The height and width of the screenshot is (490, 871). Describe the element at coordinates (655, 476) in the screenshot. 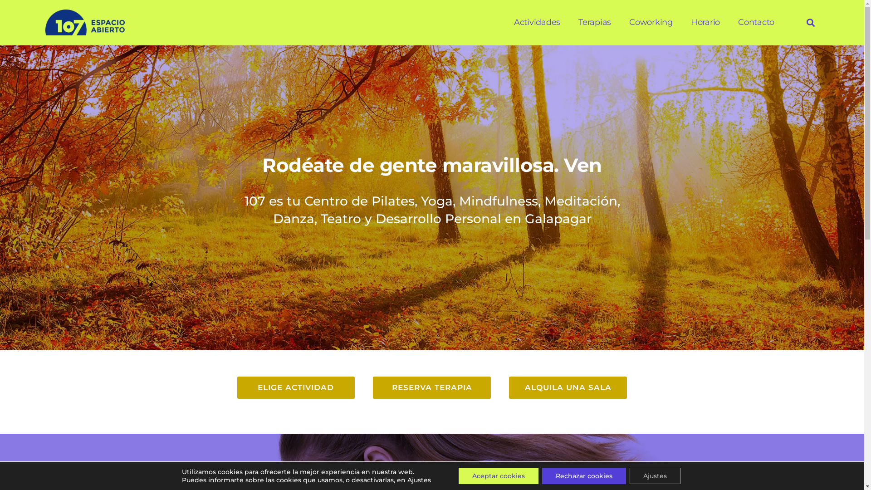

I see `Ajustes` at that location.